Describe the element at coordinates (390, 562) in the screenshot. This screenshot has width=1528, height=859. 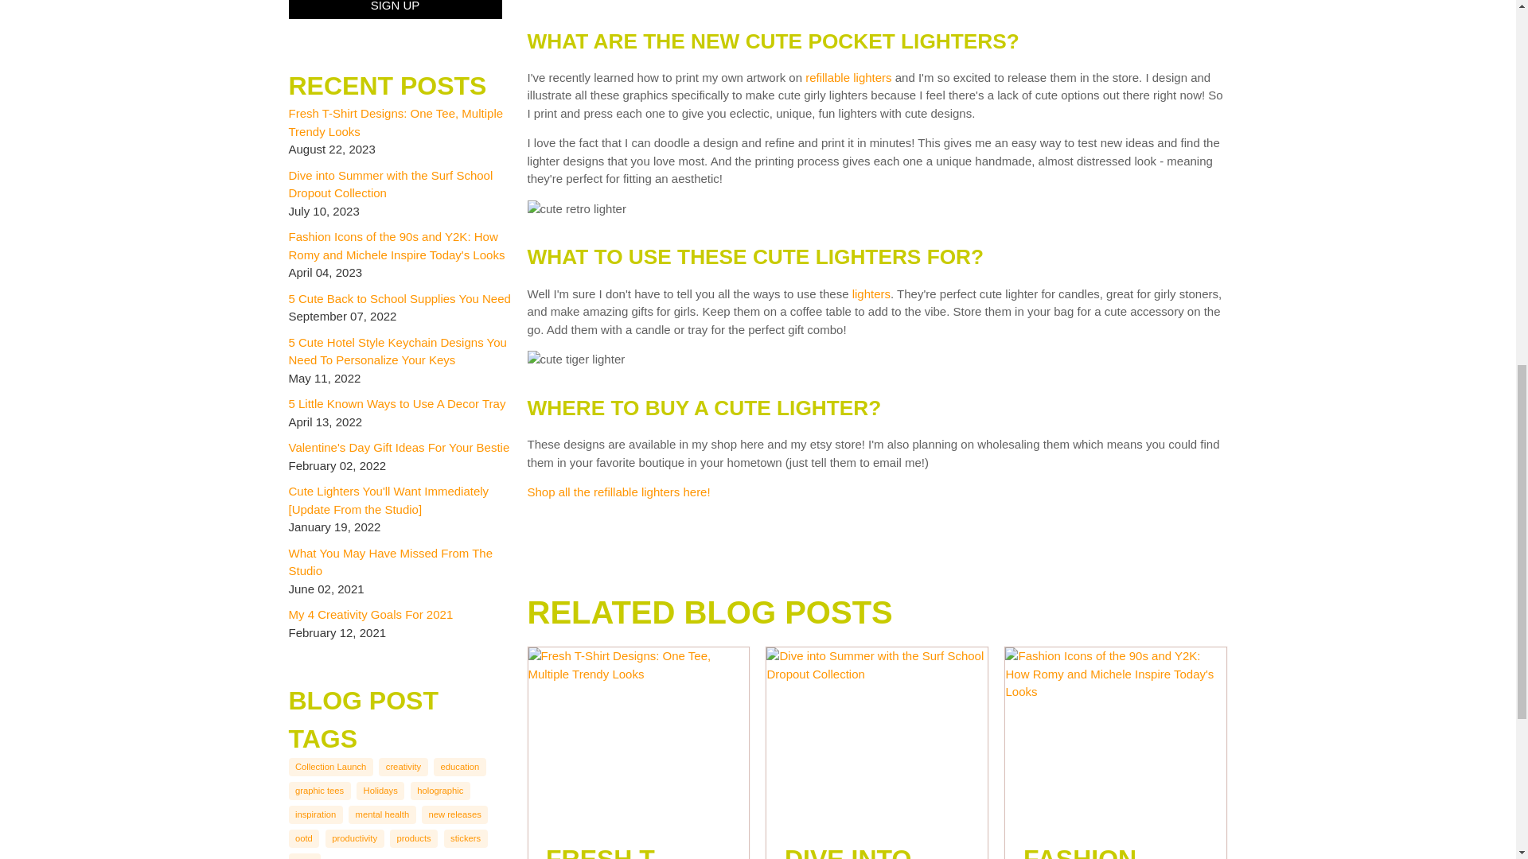
I see `What You May Have Missed From The Studio` at that location.